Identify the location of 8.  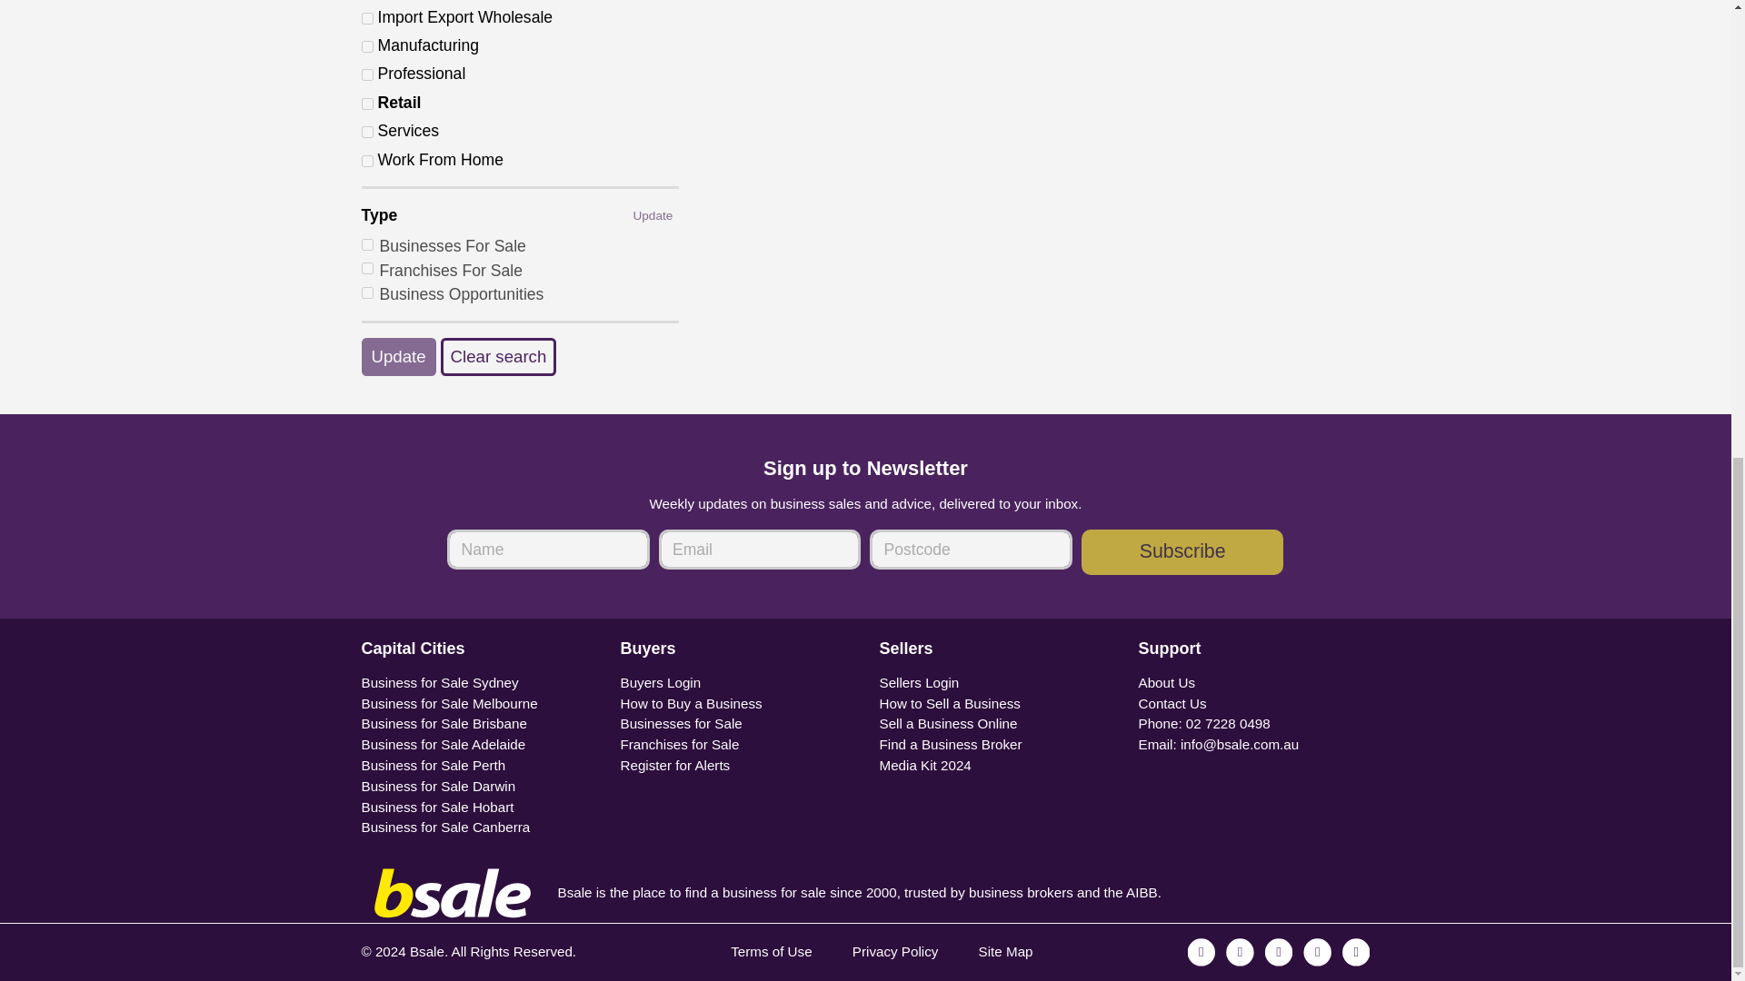
(367, 18).